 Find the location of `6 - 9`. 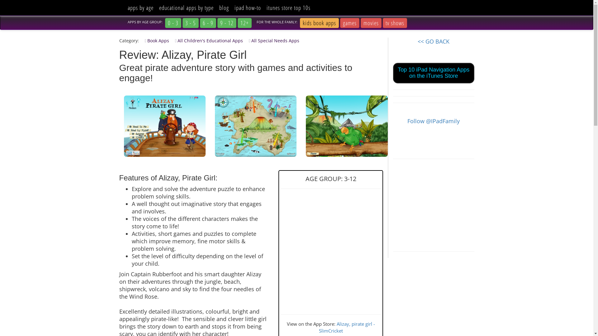

6 - 9 is located at coordinates (208, 23).